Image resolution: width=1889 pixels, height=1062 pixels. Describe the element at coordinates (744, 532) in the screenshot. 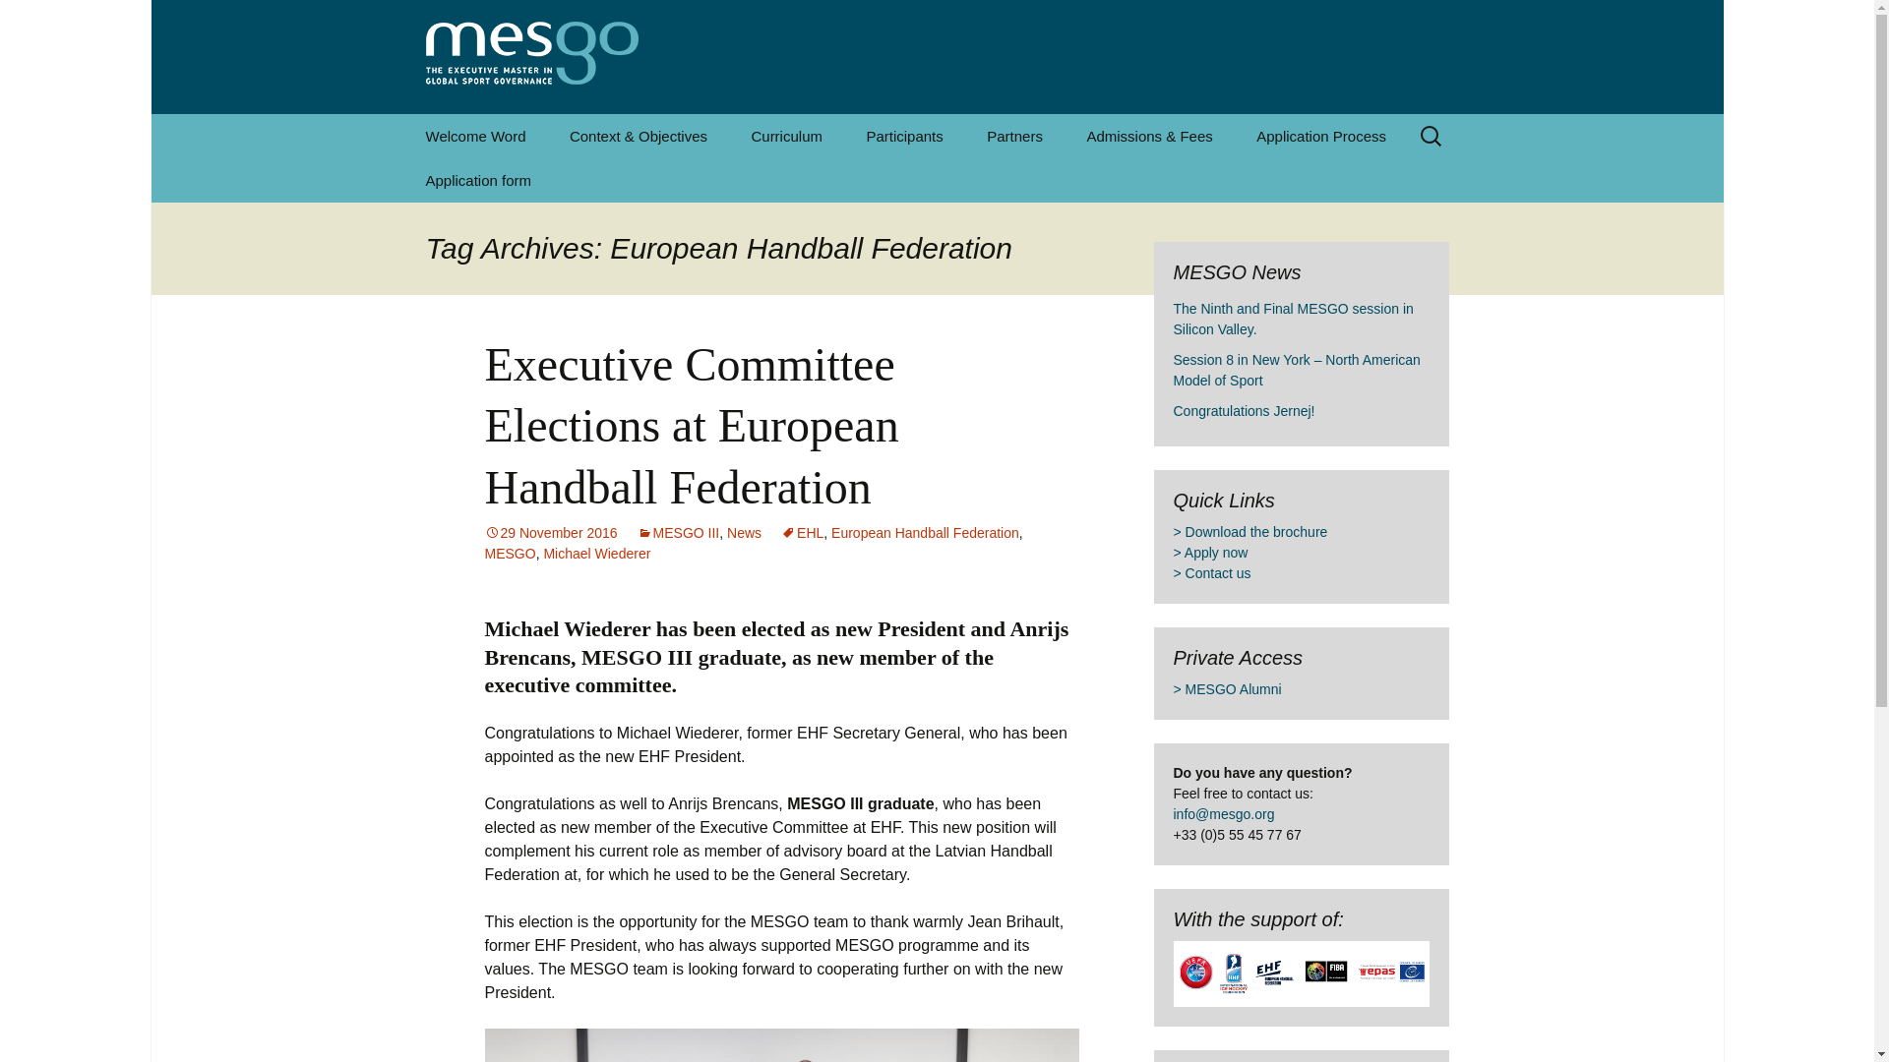

I see `News` at that location.